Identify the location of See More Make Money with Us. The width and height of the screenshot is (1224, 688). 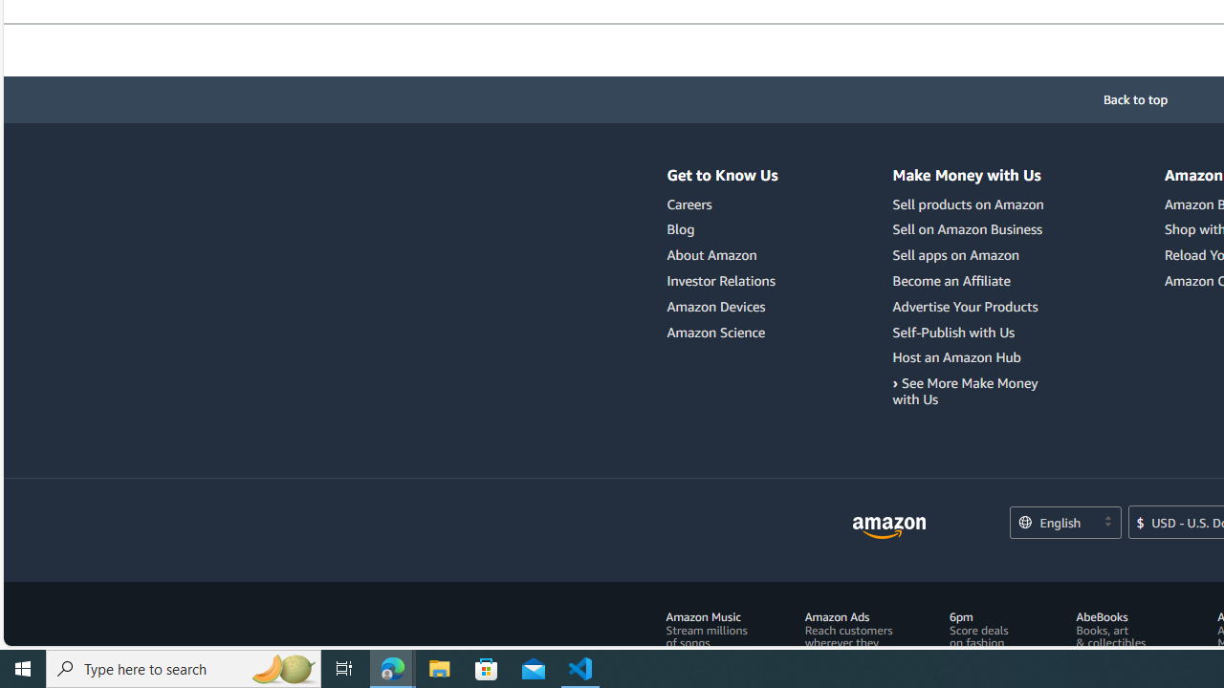
(972, 392).